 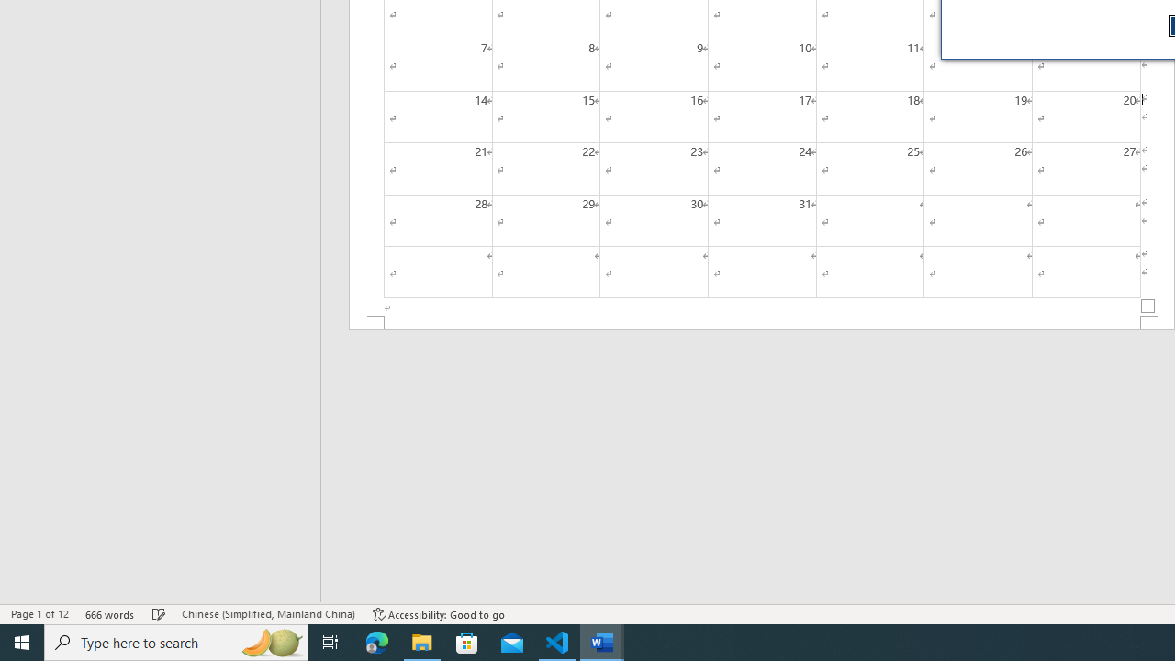 I want to click on Word - 2 running windows, so click(x=602, y=643).